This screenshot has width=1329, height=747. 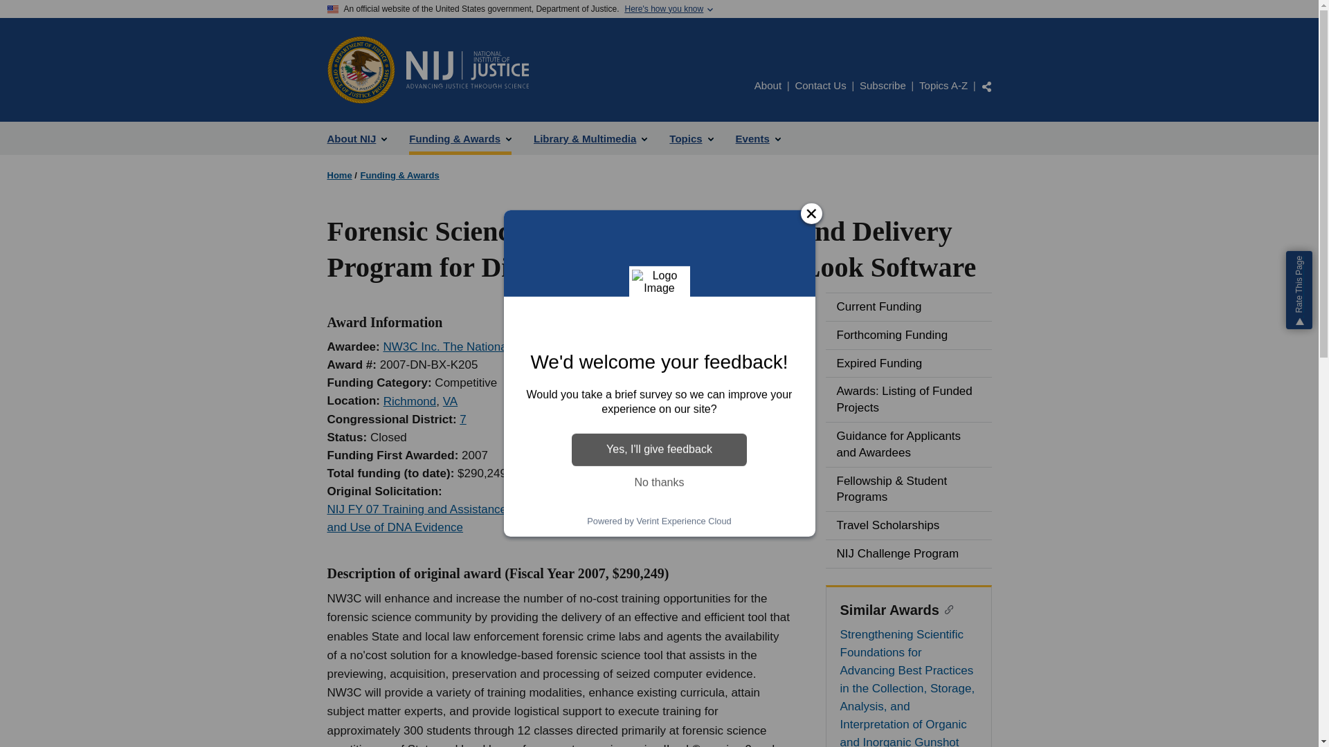 I want to click on Choose a social sharing platform, so click(x=986, y=86).